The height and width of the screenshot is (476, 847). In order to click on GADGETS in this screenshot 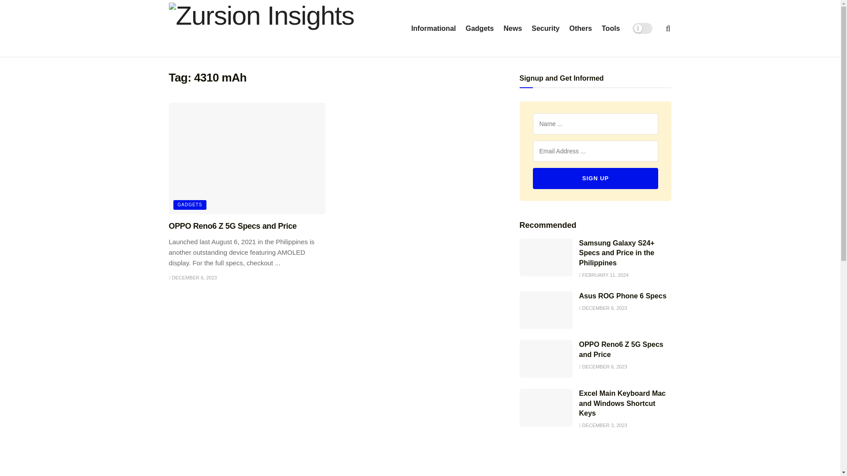, I will do `click(190, 205)`.